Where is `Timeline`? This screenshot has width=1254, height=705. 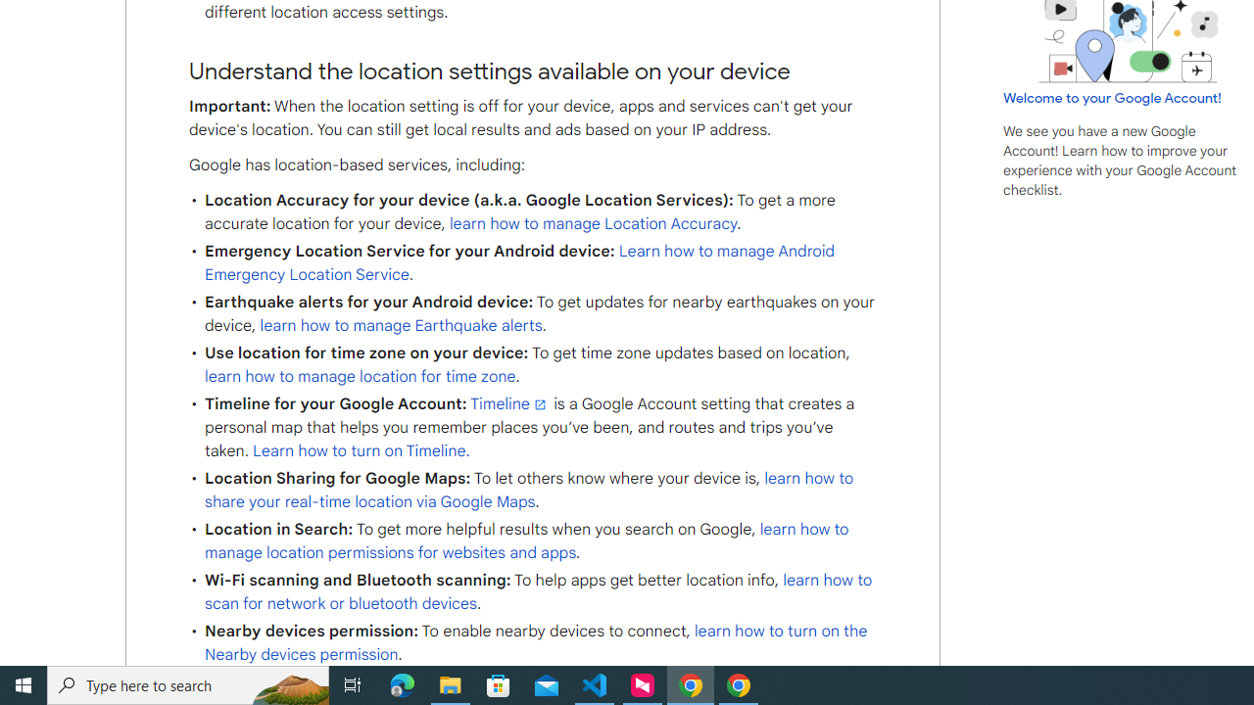 Timeline is located at coordinates (509, 404).